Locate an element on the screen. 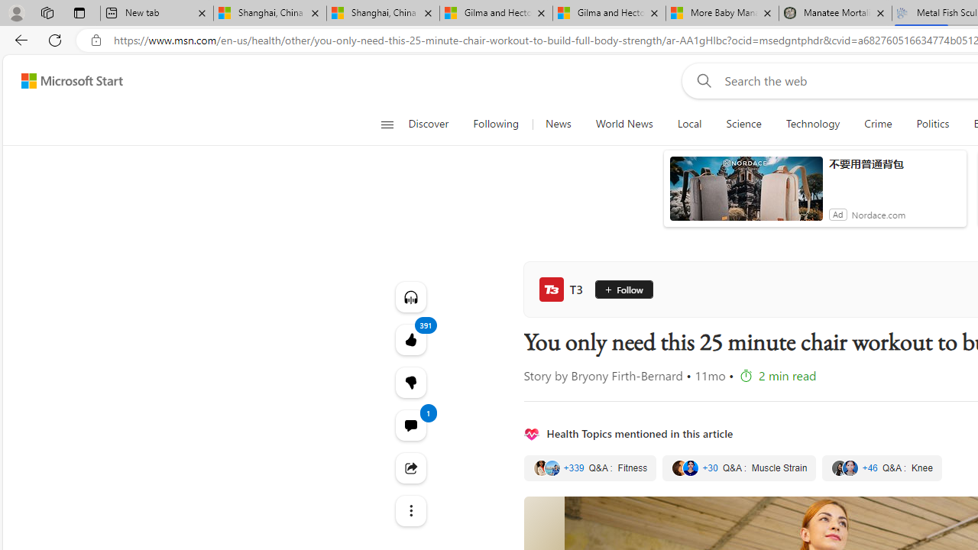  Fitness is located at coordinates (590, 468).